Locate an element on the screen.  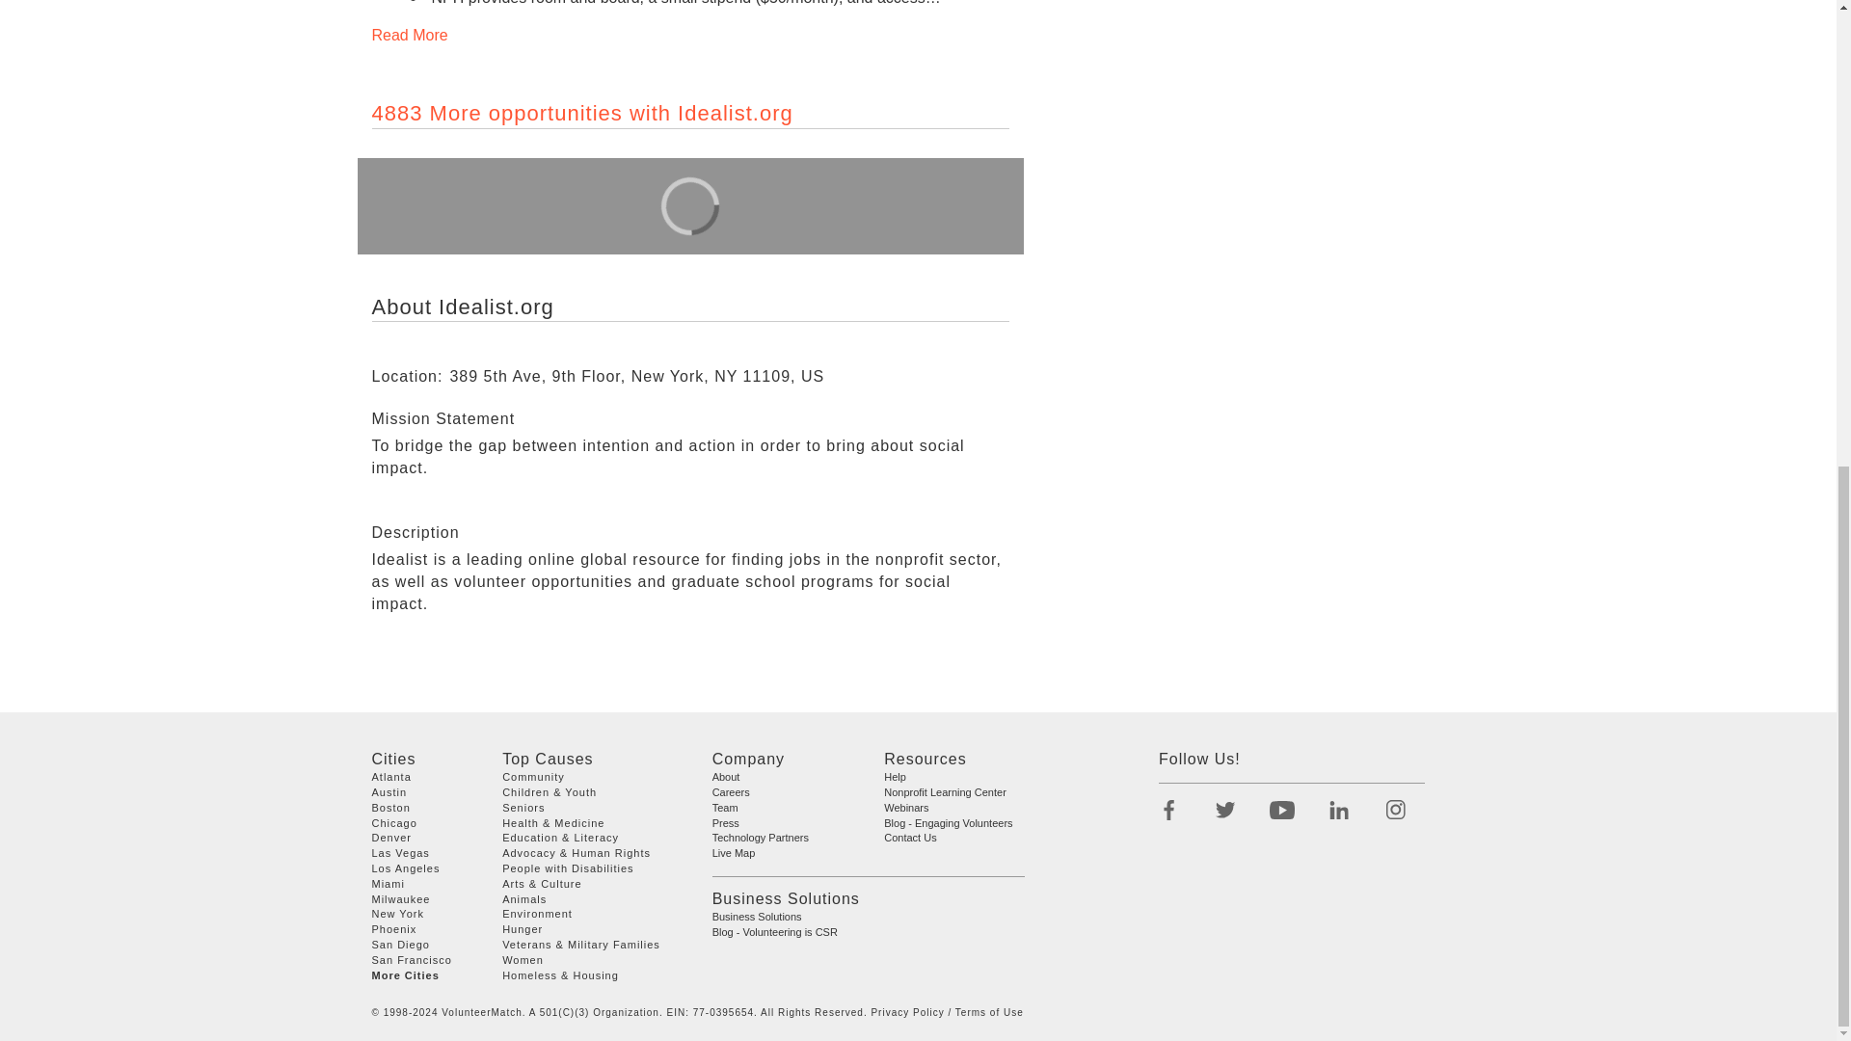
Las Vegas is located at coordinates (400, 853).